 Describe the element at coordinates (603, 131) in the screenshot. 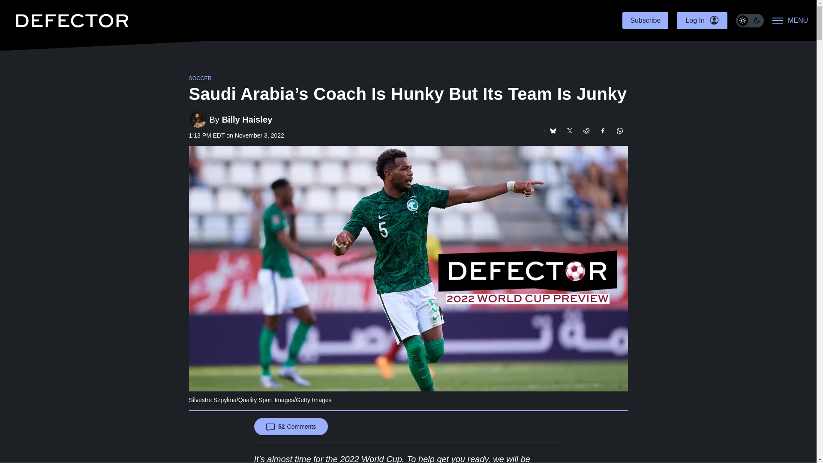

I see `Share on Facebook` at that location.